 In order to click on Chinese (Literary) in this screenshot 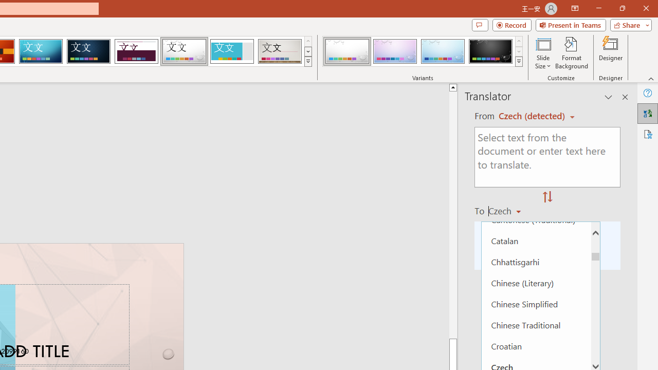, I will do `click(536, 283)`.